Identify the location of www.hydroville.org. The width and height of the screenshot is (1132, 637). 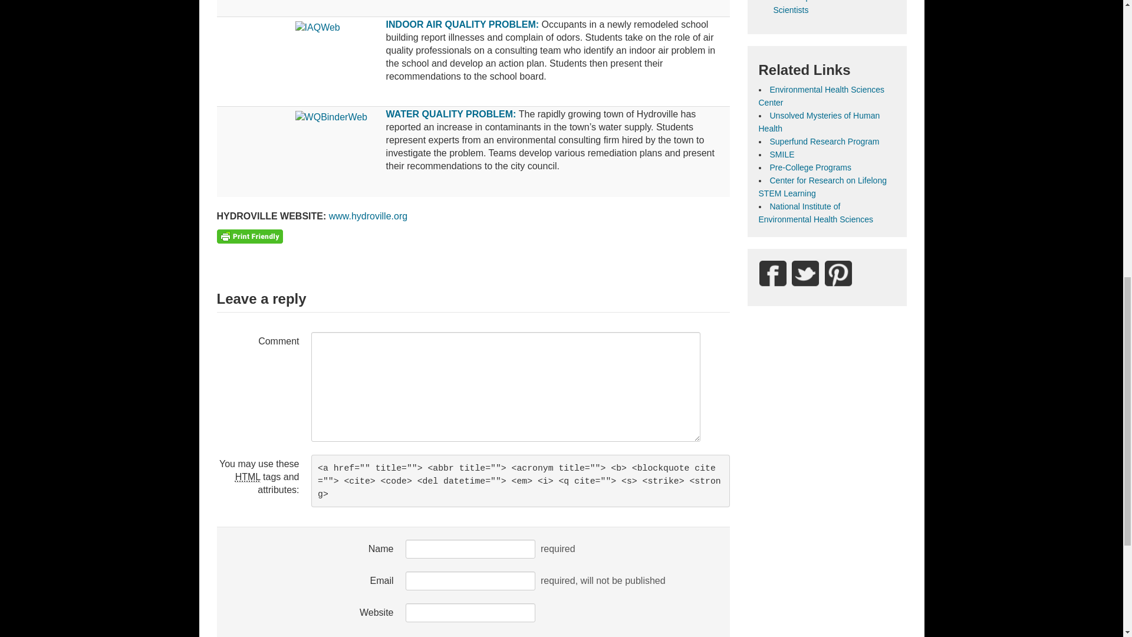
(368, 216).